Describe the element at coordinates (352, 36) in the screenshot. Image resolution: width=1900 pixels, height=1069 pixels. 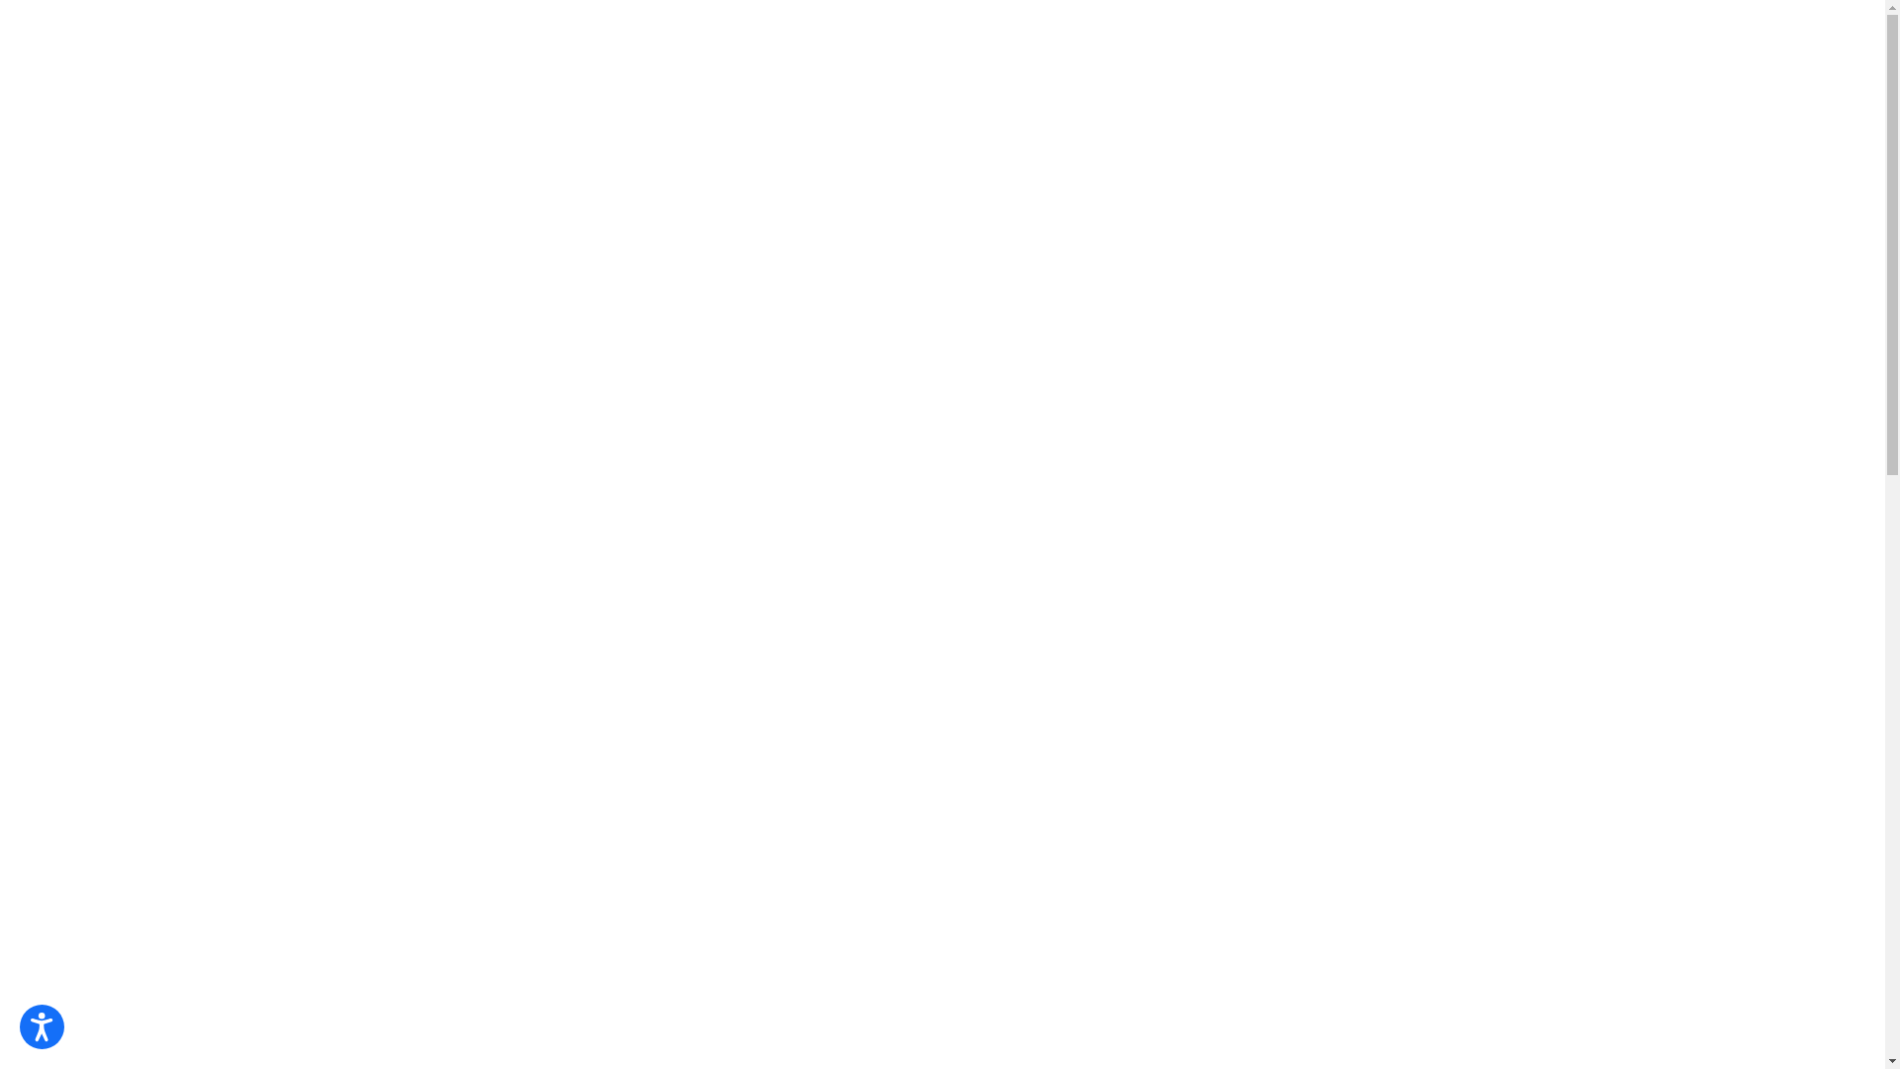
I see `Views` at that location.